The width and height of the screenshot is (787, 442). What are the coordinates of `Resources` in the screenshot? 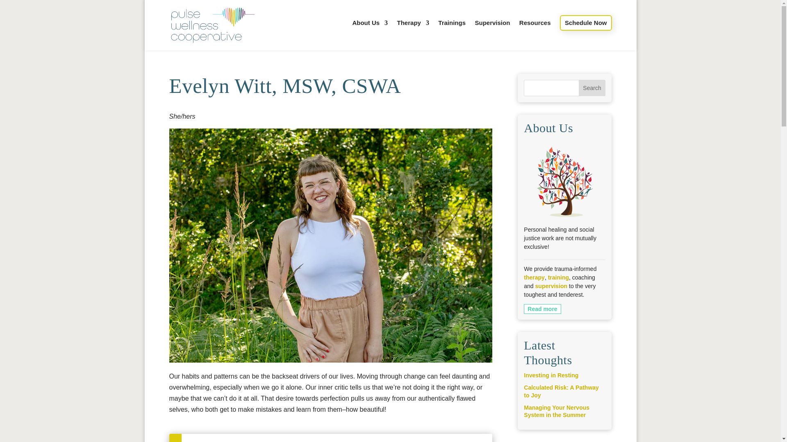 It's located at (535, 29).